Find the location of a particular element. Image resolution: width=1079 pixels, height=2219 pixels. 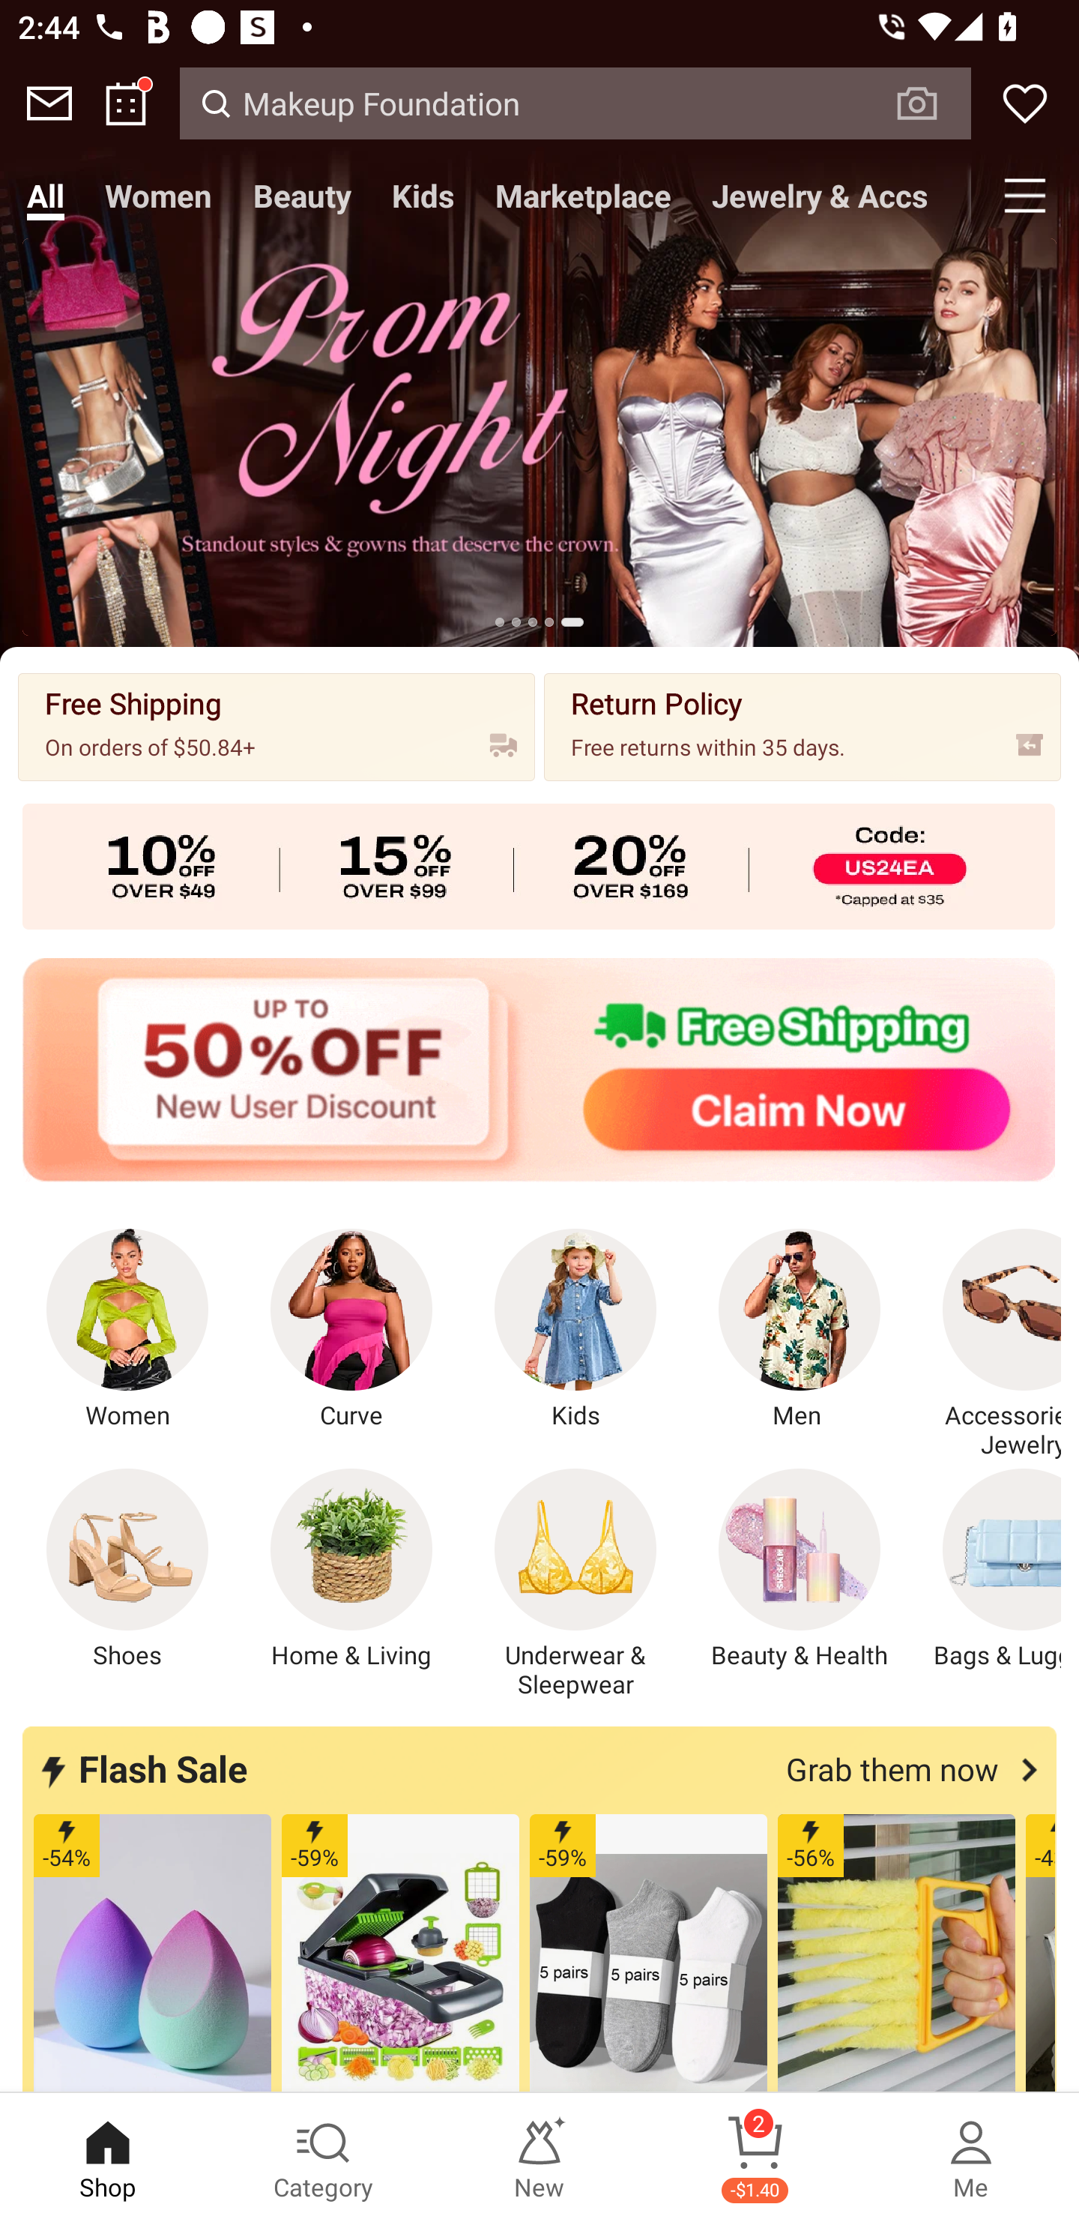

Category is located at coordinates (324, 2156).